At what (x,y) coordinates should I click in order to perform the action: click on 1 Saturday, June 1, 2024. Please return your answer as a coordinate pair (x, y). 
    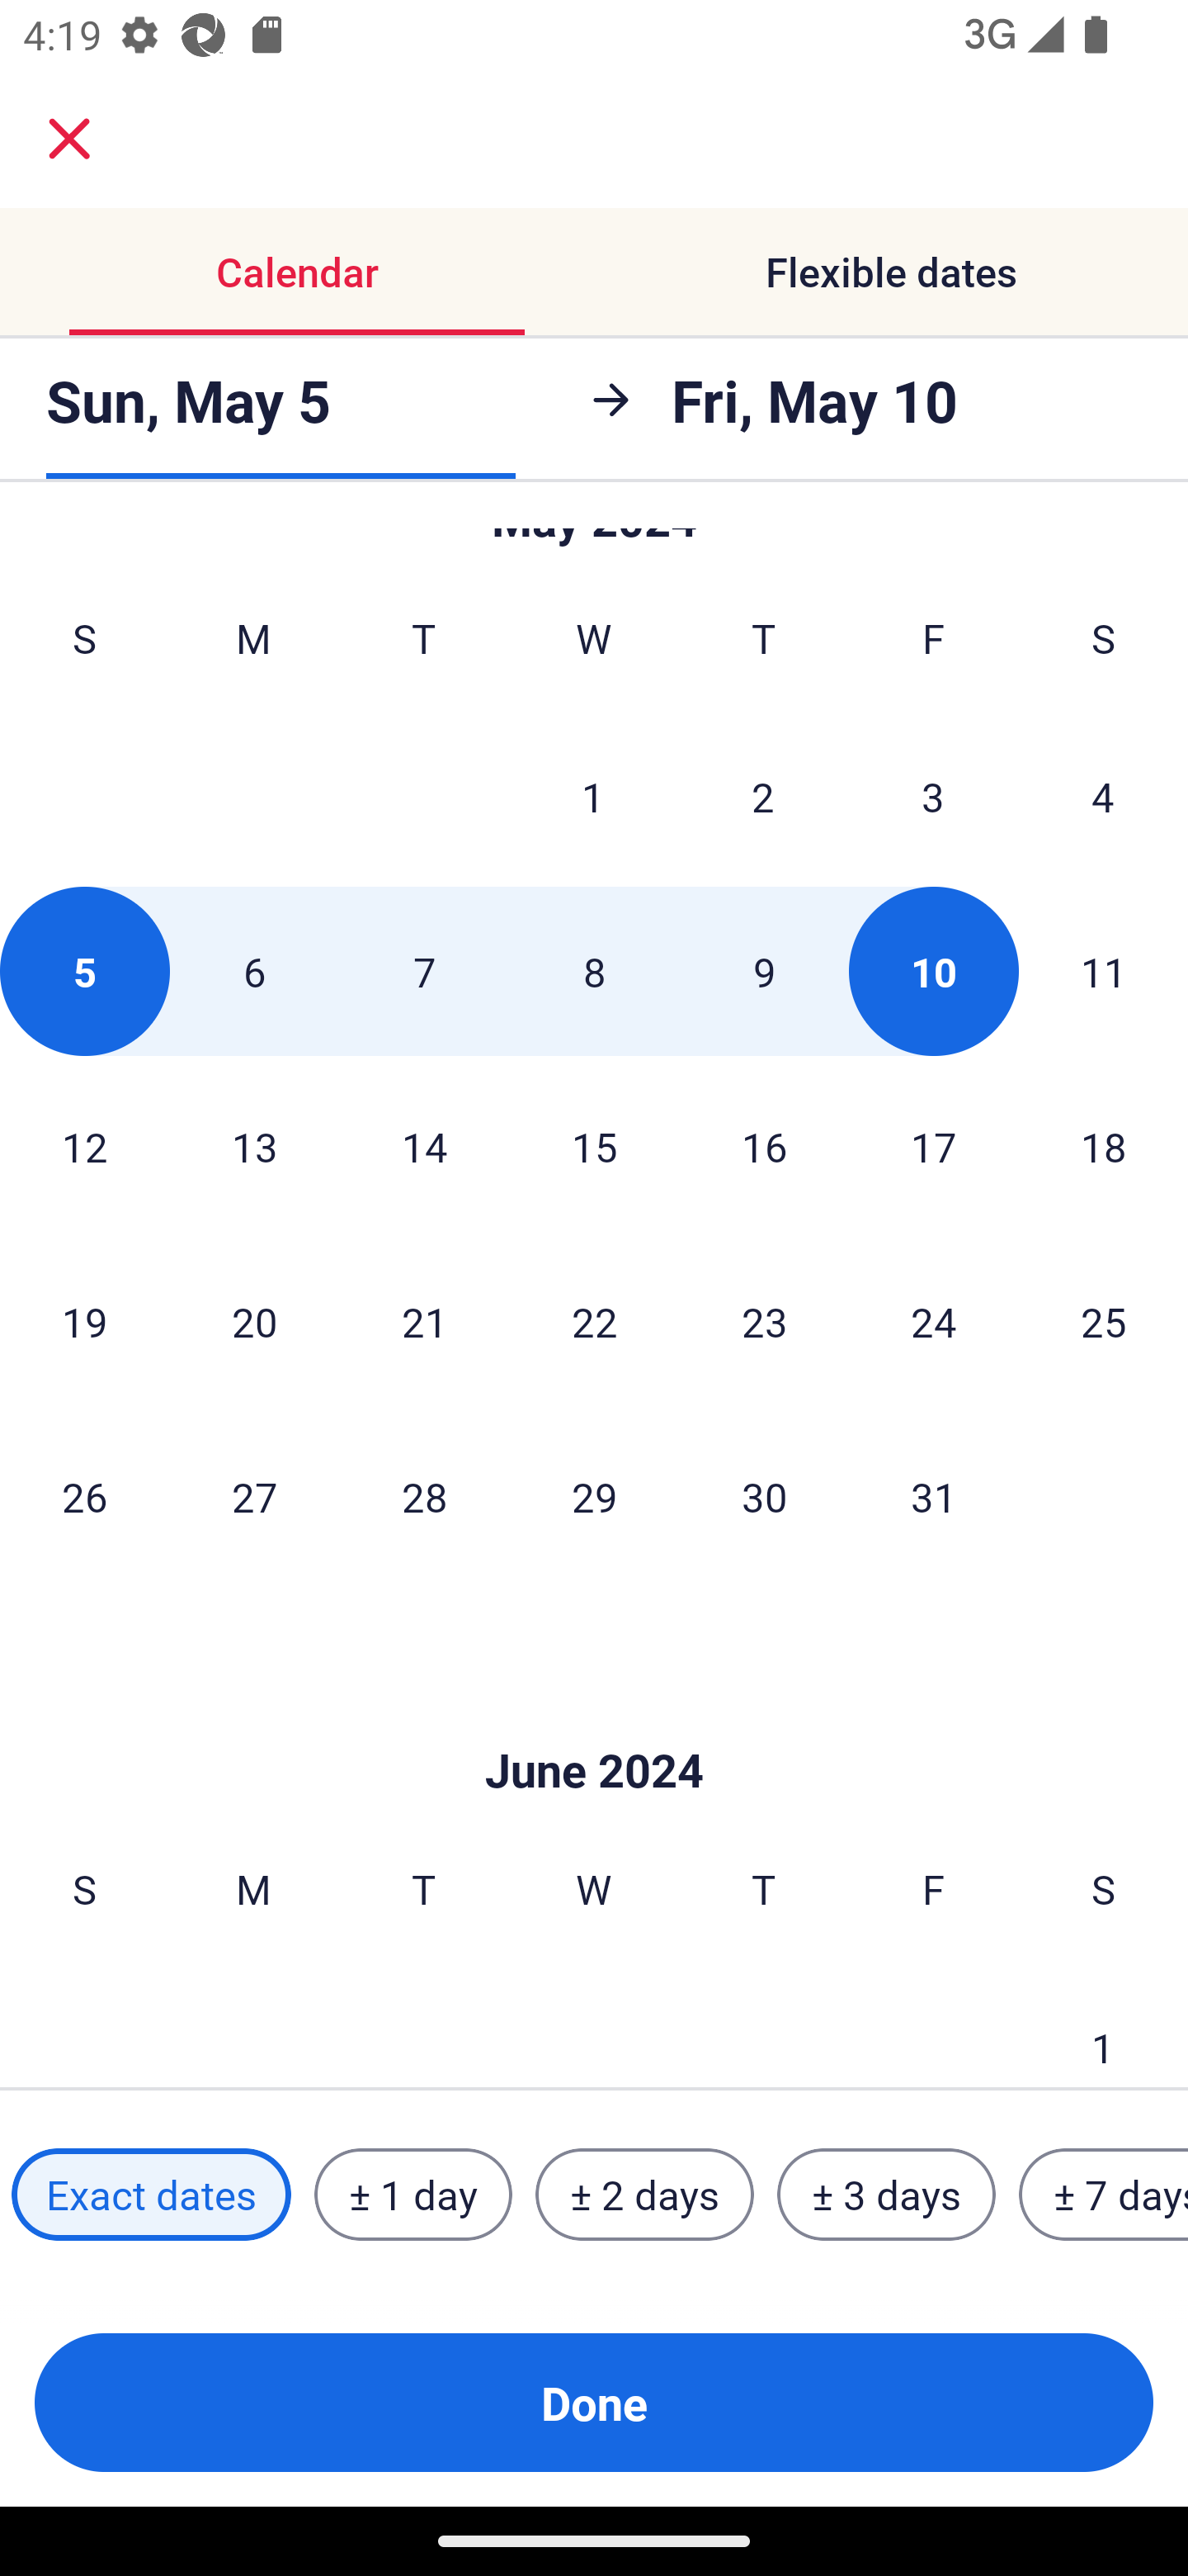
    Looking at the image, I should click on (1103, 2024).